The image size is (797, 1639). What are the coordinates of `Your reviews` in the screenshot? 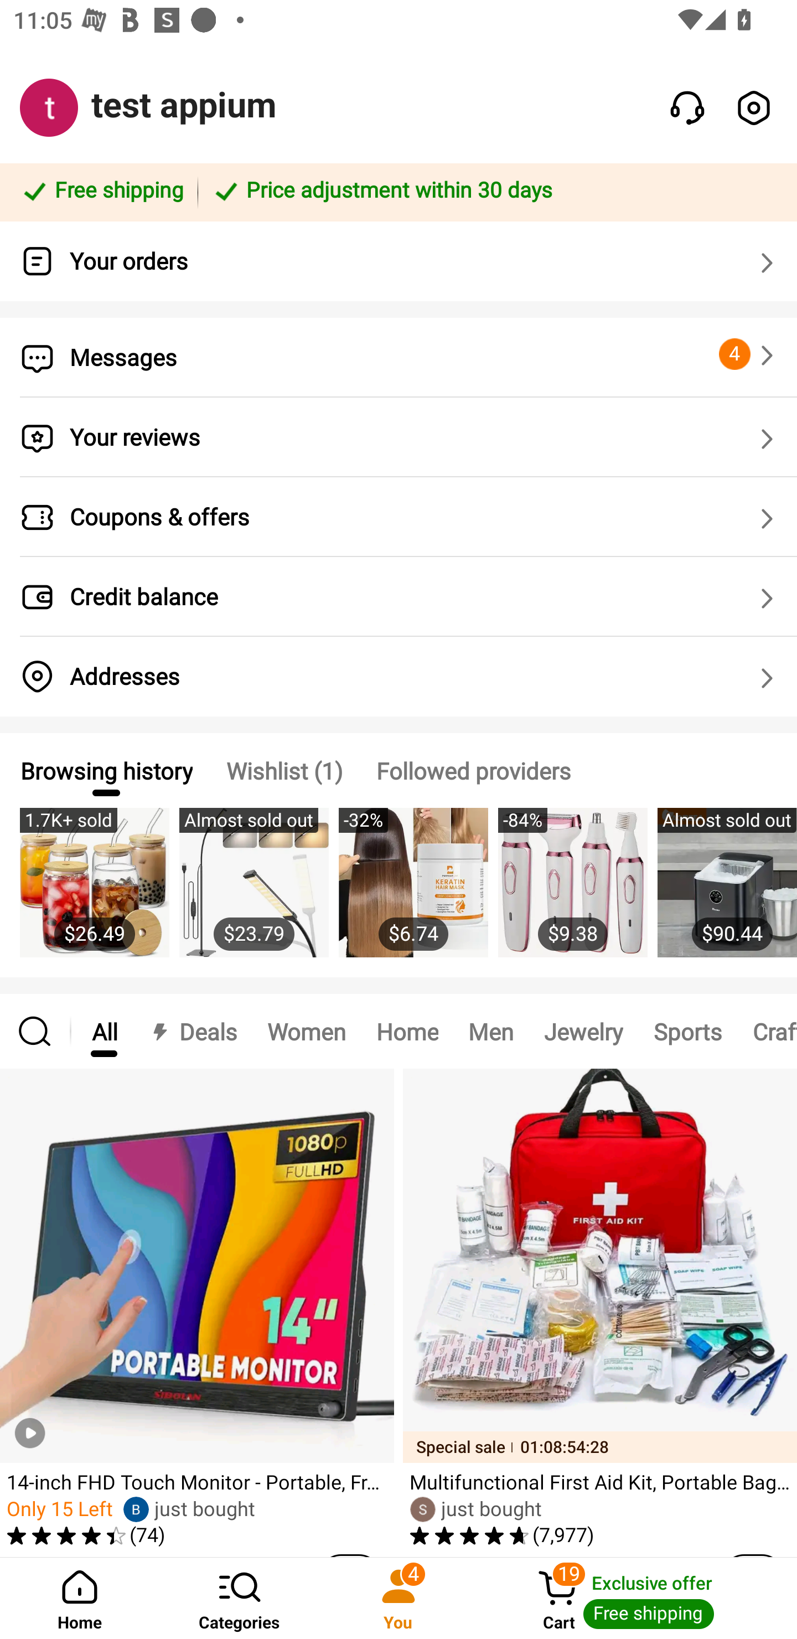 It's located at (398, 437).